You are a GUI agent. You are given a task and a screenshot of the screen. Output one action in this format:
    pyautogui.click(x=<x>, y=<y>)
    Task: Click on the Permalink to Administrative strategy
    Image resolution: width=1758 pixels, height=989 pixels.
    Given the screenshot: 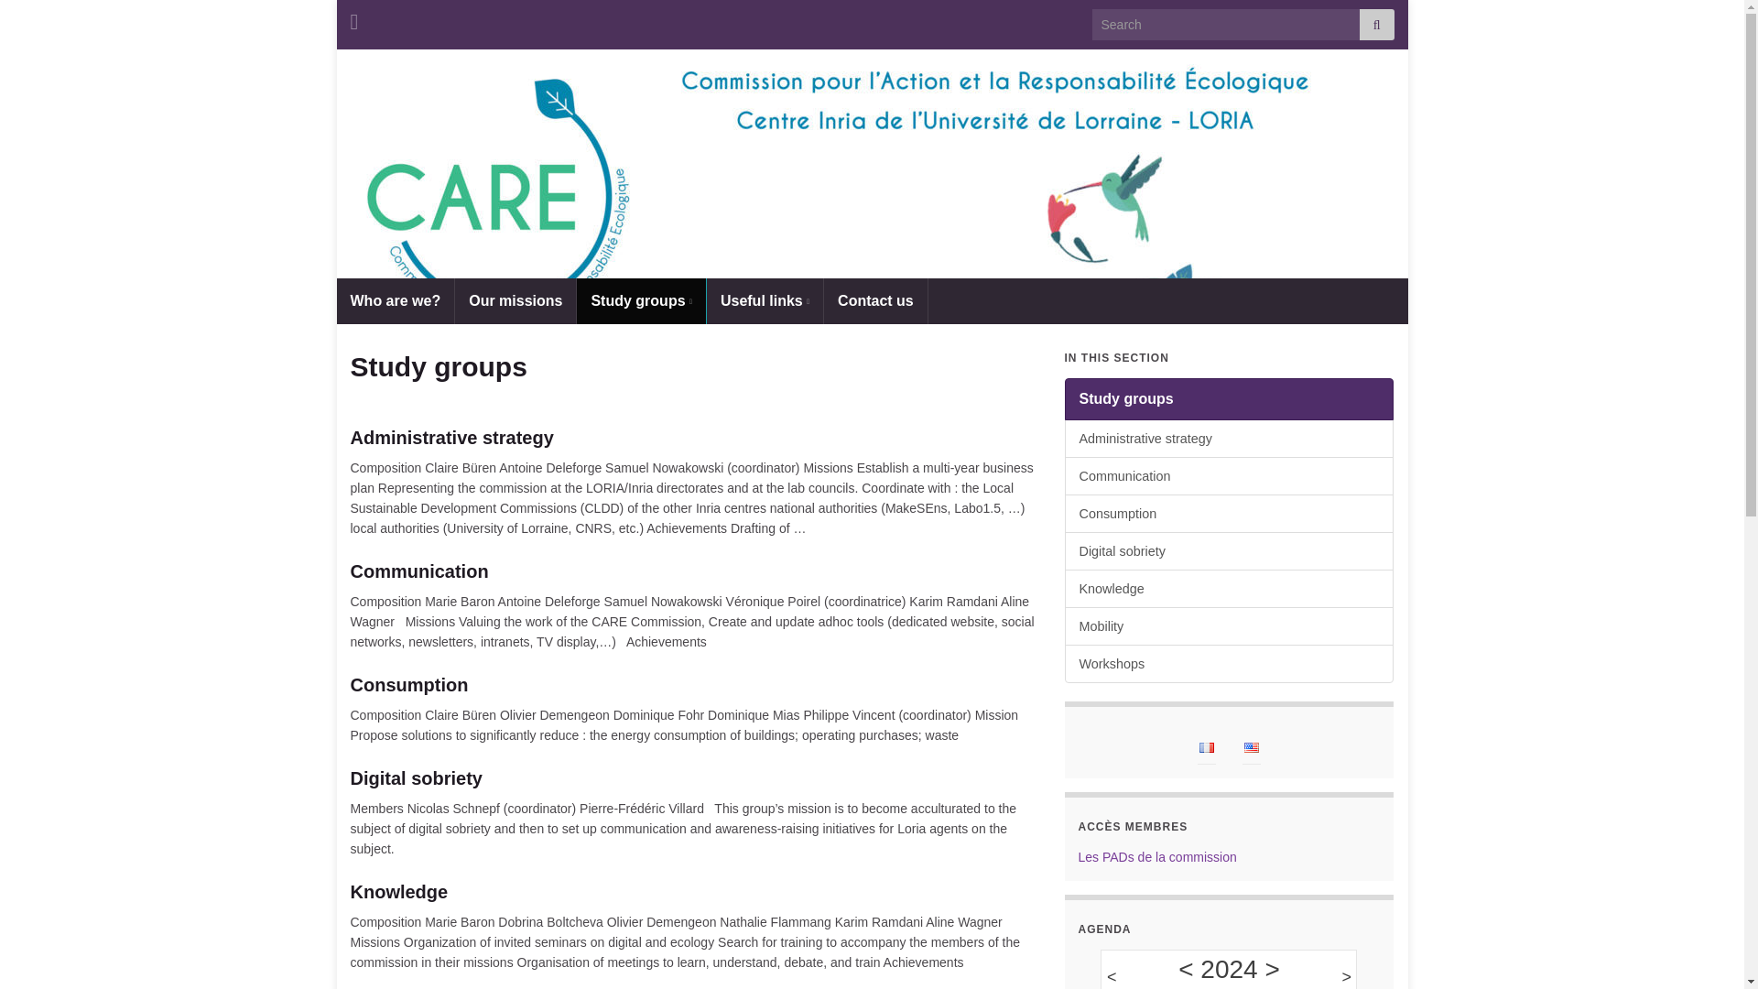 What is the action you would take?
    pyautogui.click(x=693, y=438)
    